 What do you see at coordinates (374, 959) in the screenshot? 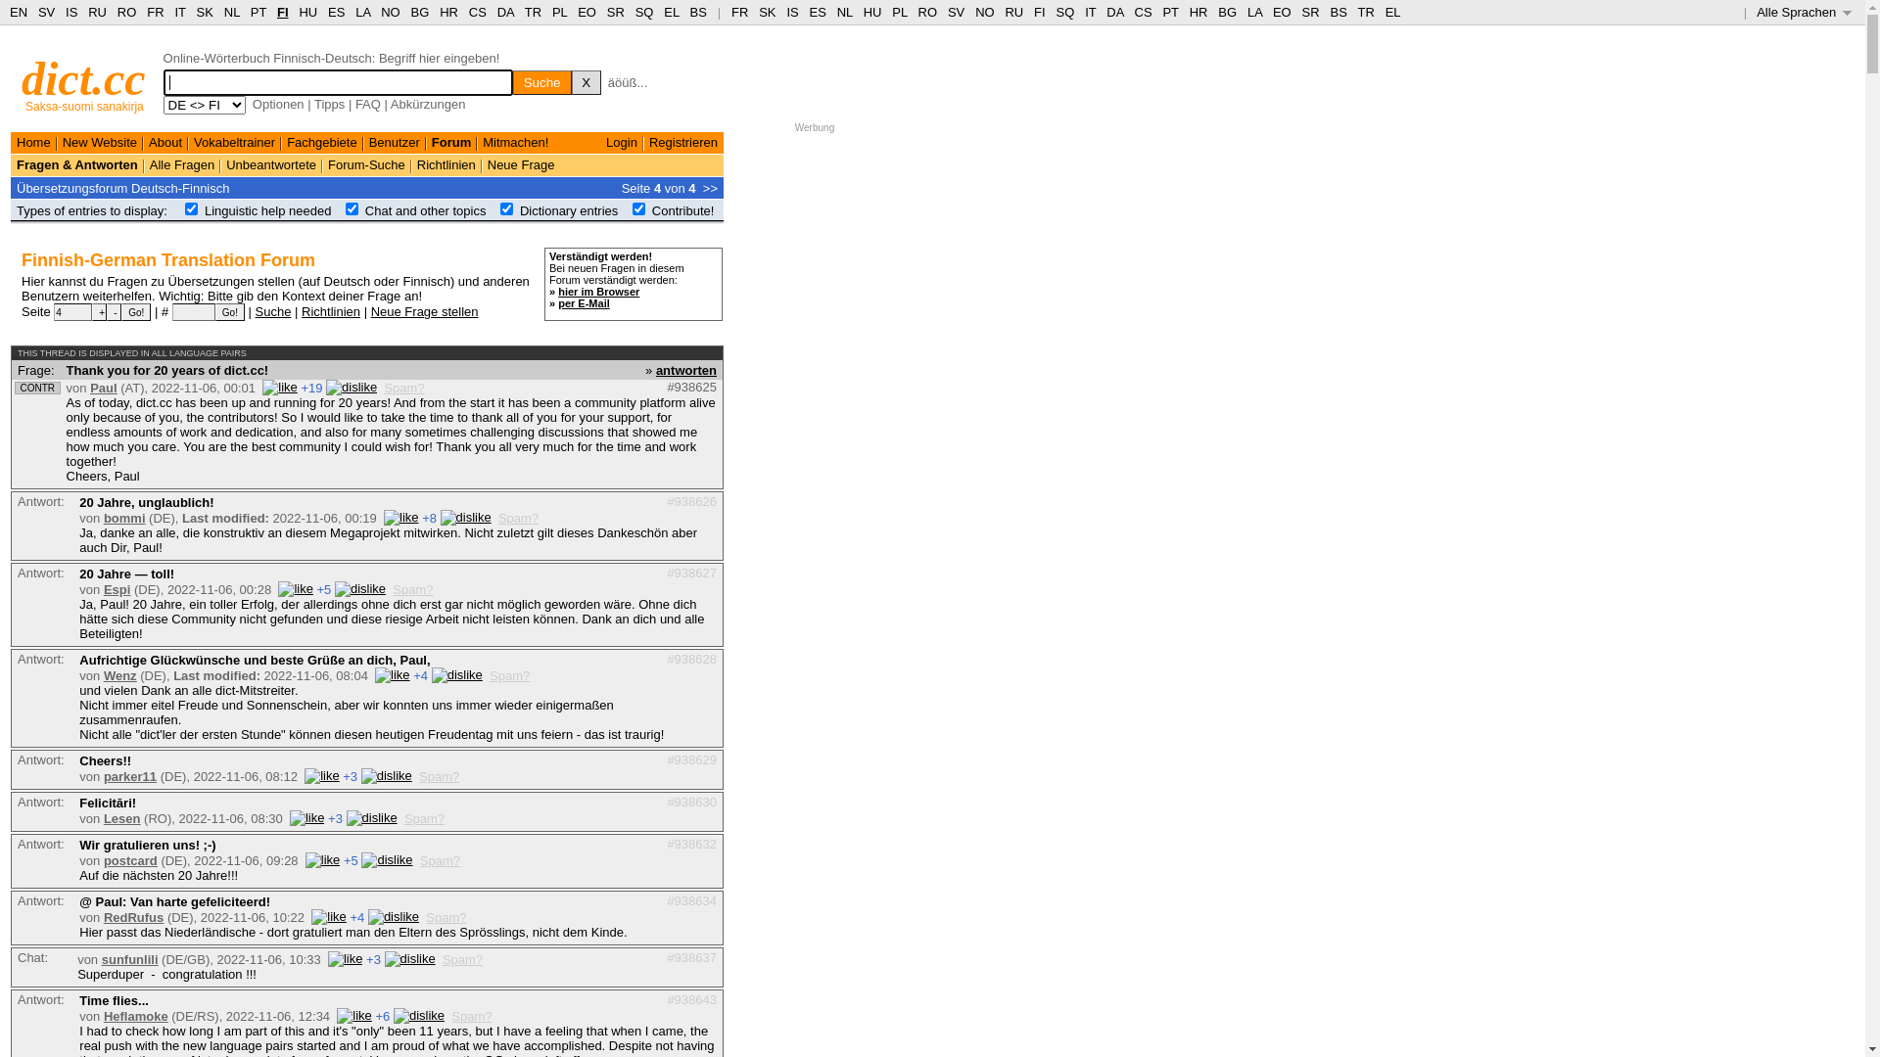
I see `+3` at bounding box center [374, 959].